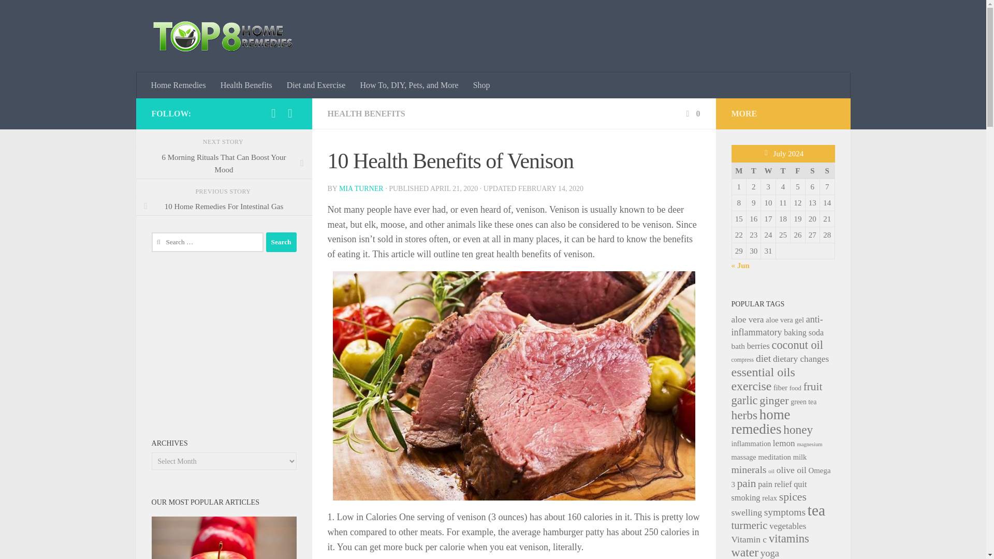 The image size is (994, 559). Describe the element at coordinates (273, 113) in the screenshot. I see `Follow us on Facebook` at that location.